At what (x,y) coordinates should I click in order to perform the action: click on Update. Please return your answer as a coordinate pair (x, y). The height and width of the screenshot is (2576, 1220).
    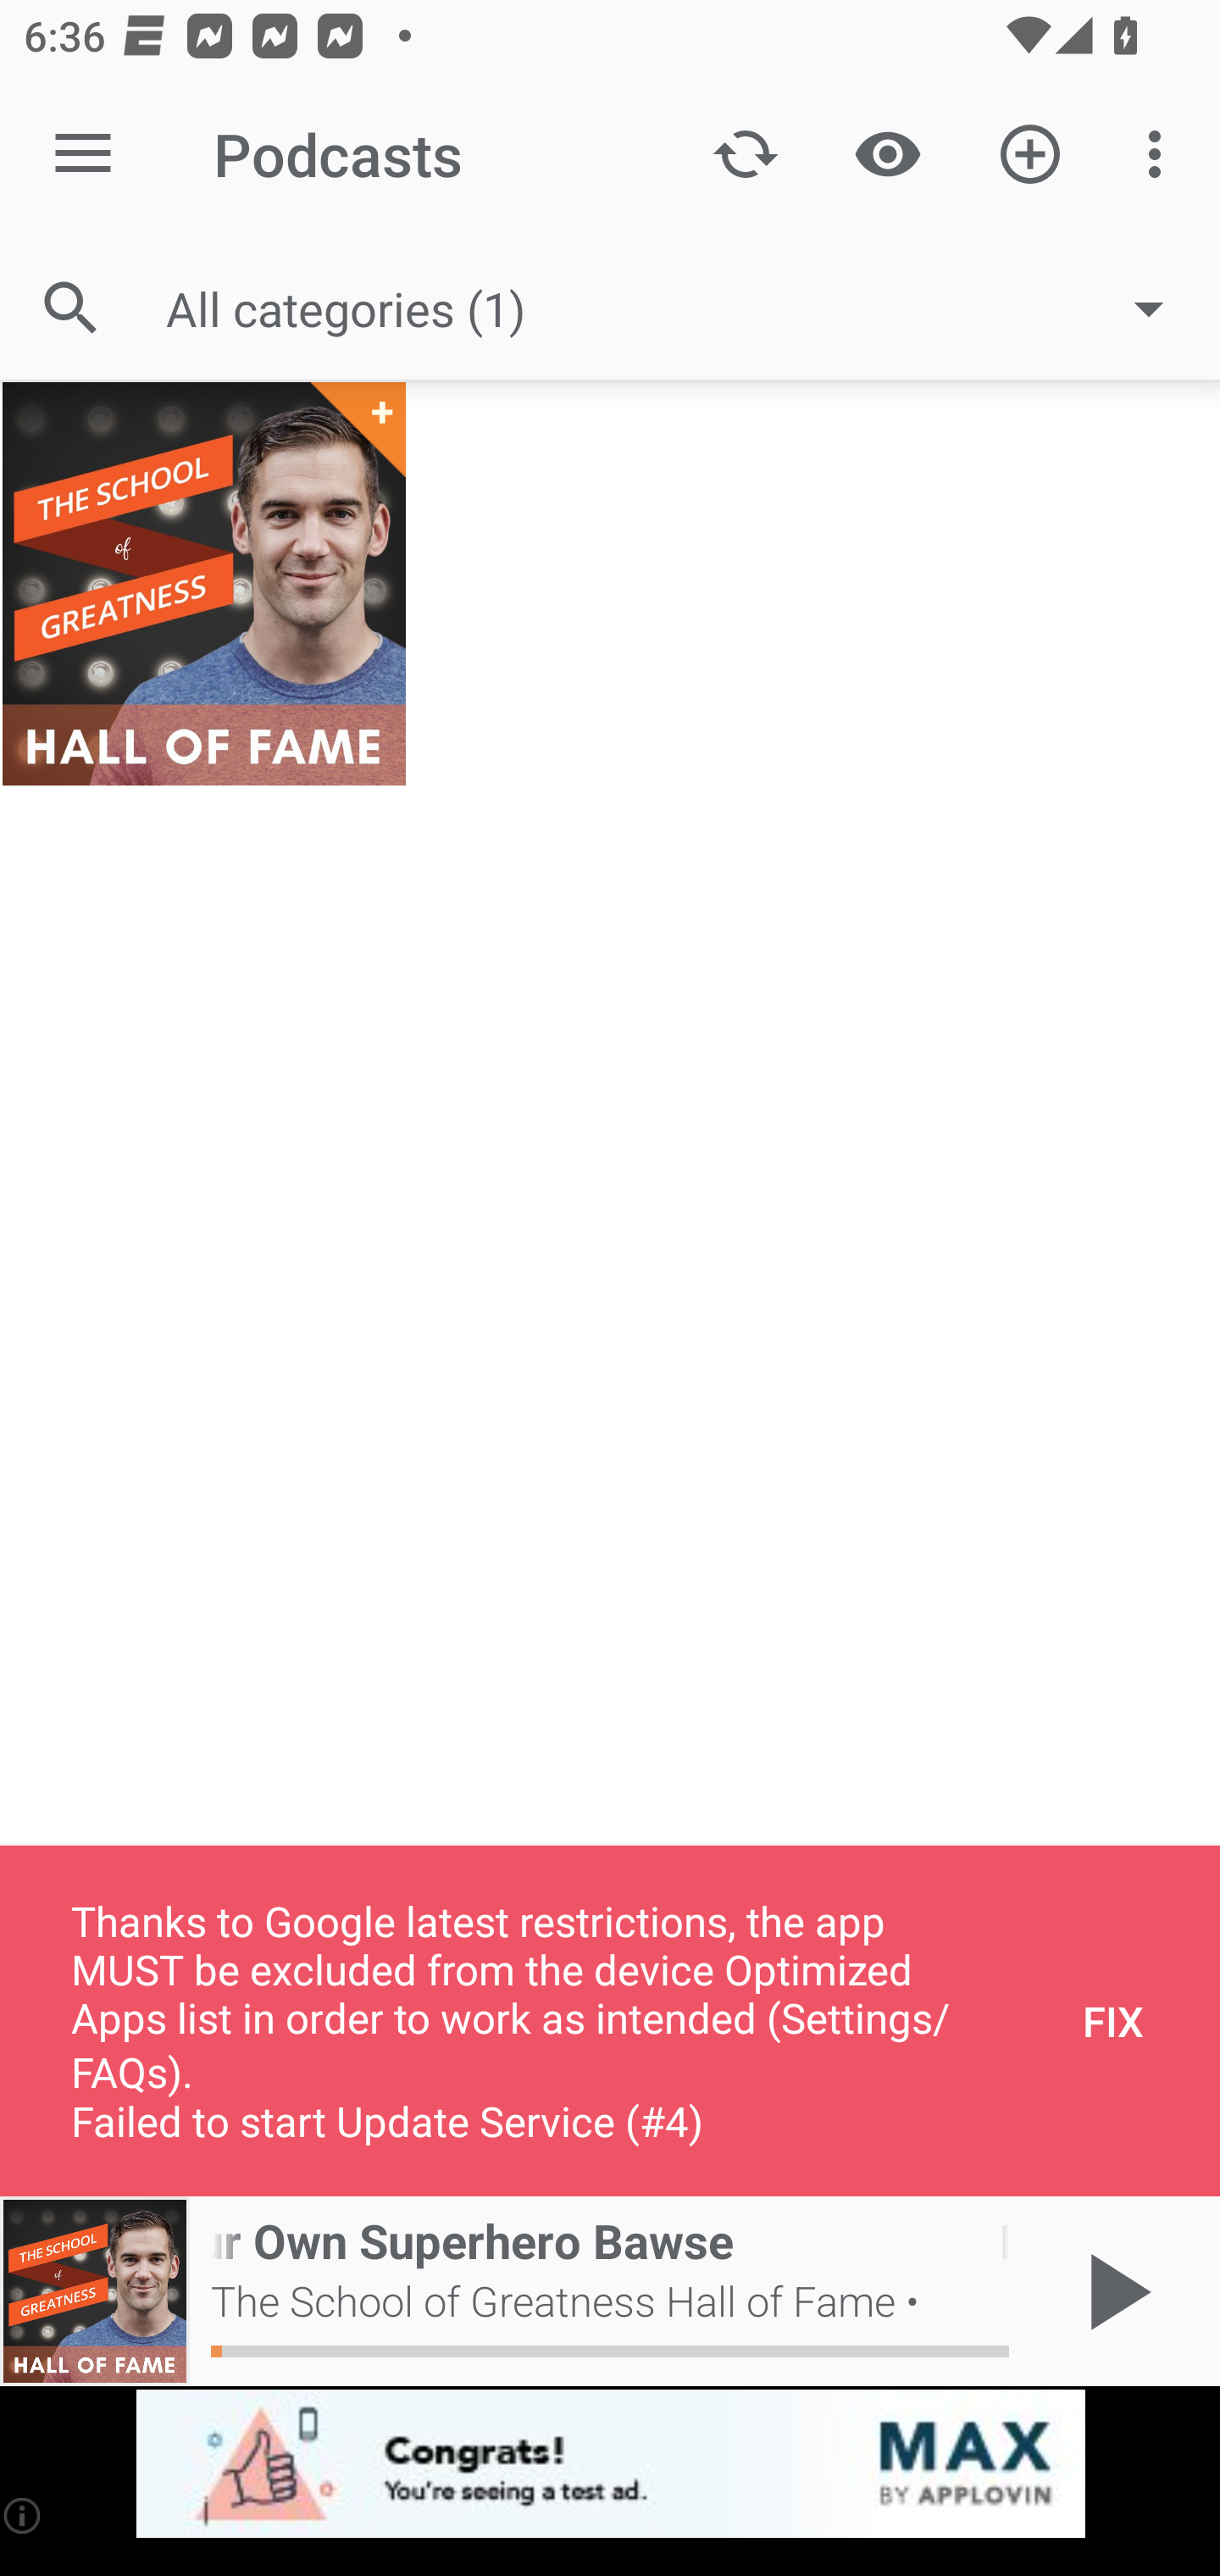
    Looking at the image, I should click on (746, 154).